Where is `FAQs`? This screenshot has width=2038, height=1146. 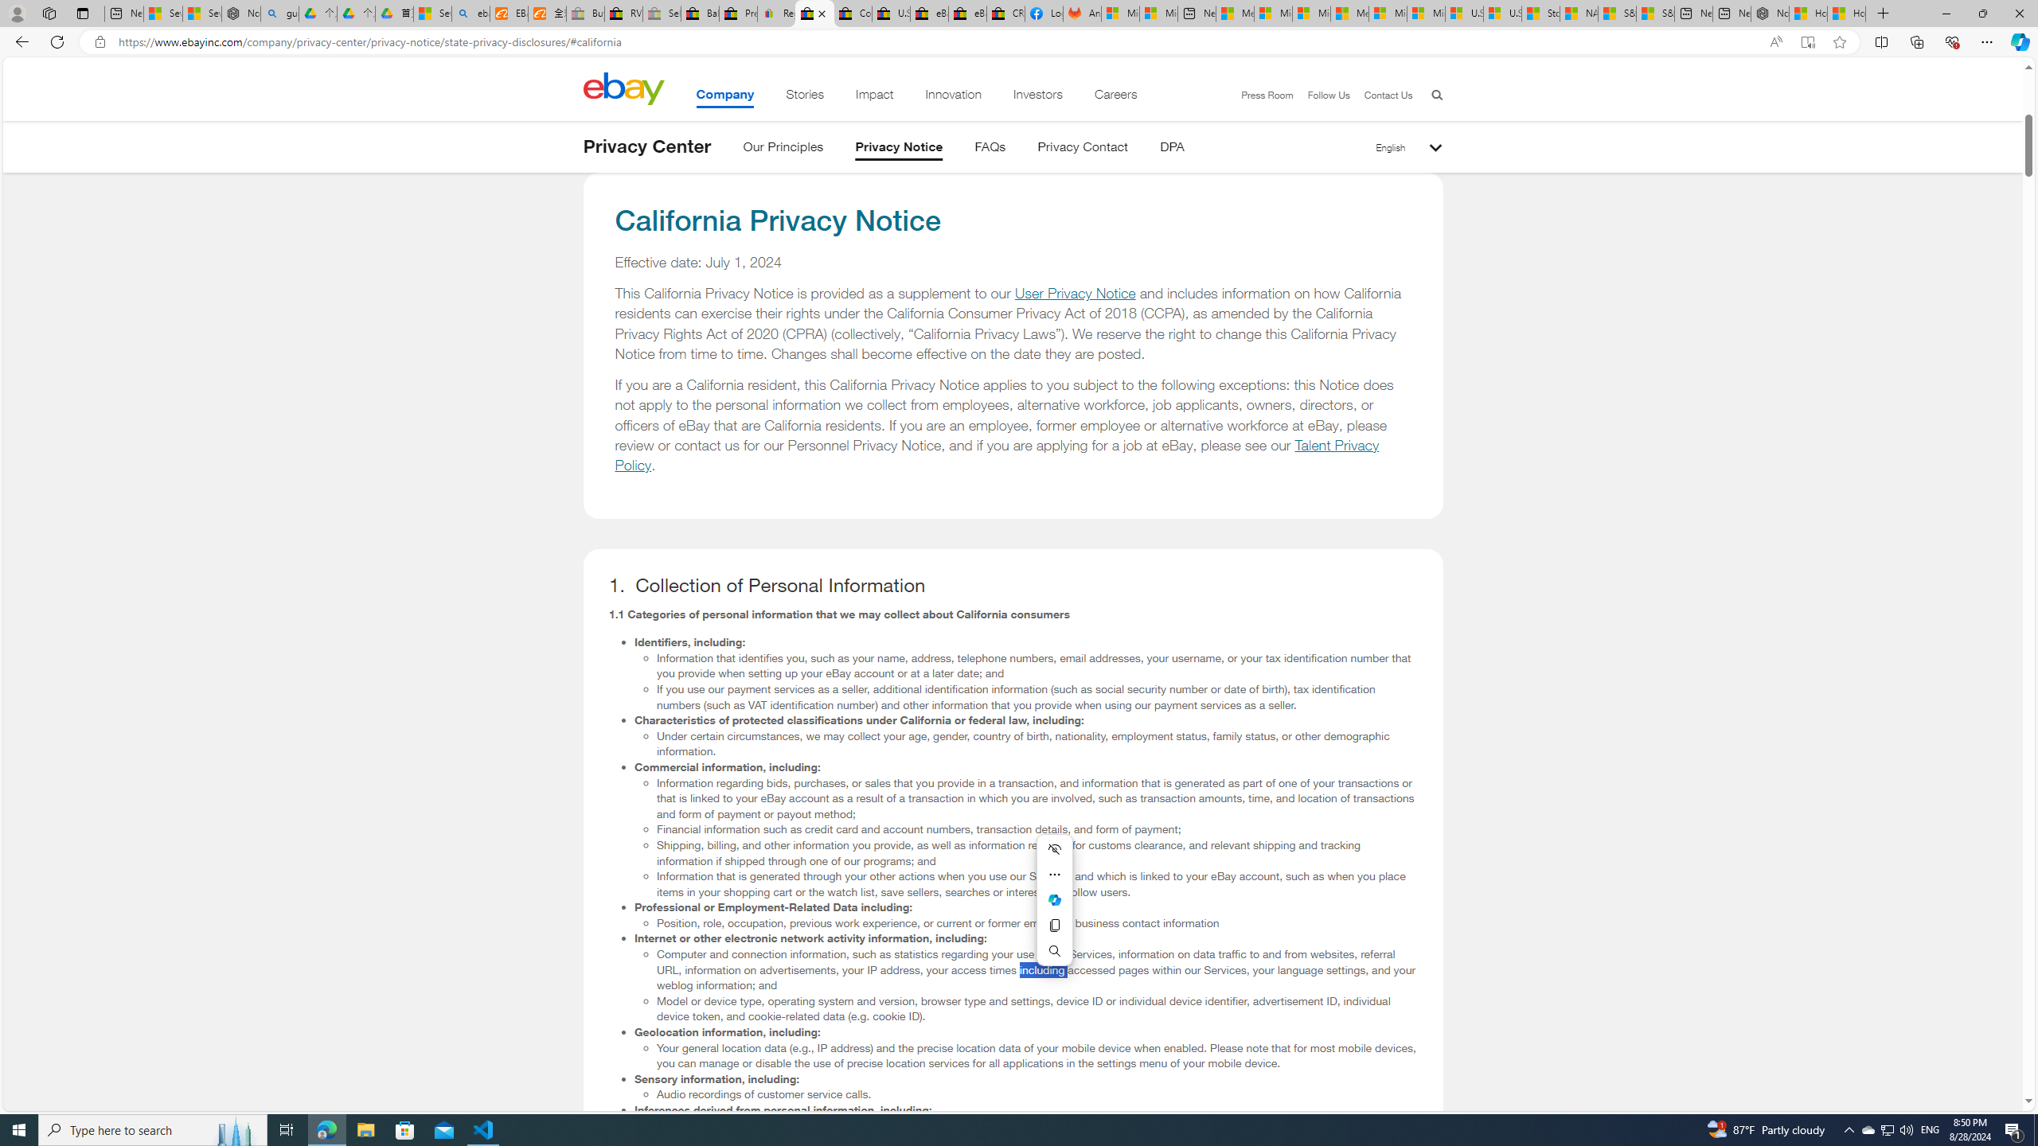 FAQs is located at coordinates (990, 150).